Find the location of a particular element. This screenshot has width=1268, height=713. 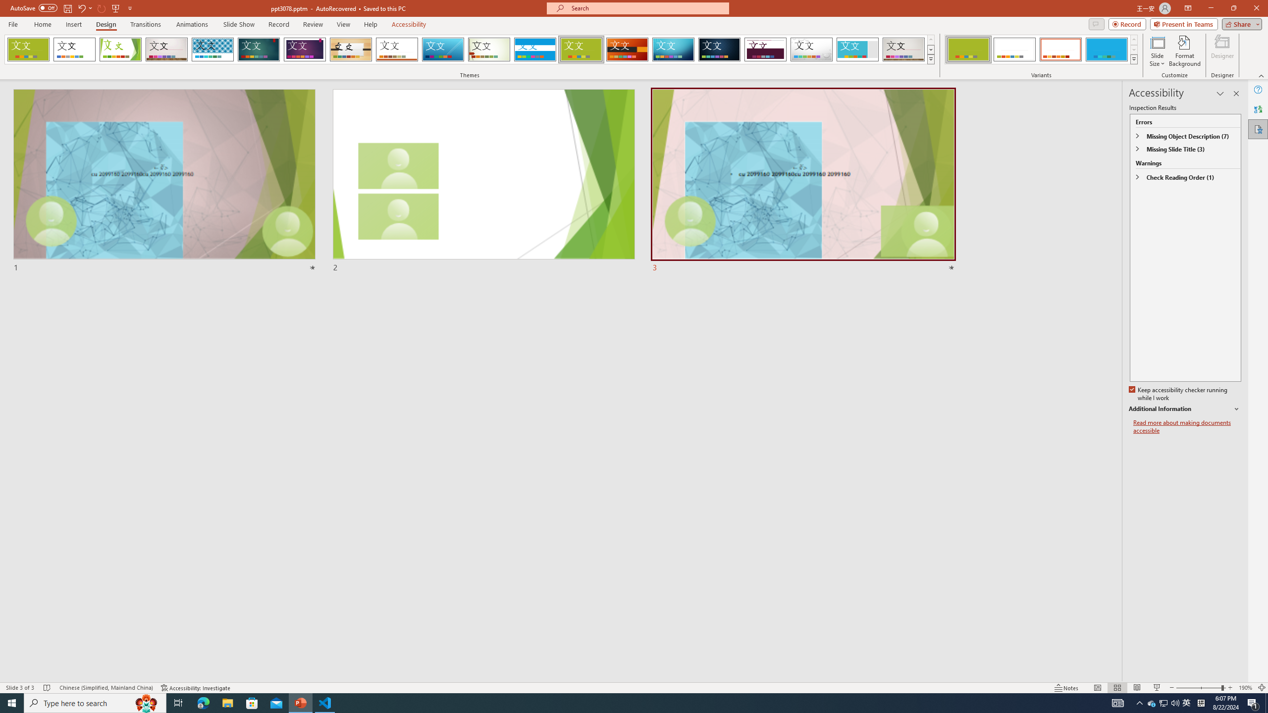

Ion is located at coordinates (259, 50).